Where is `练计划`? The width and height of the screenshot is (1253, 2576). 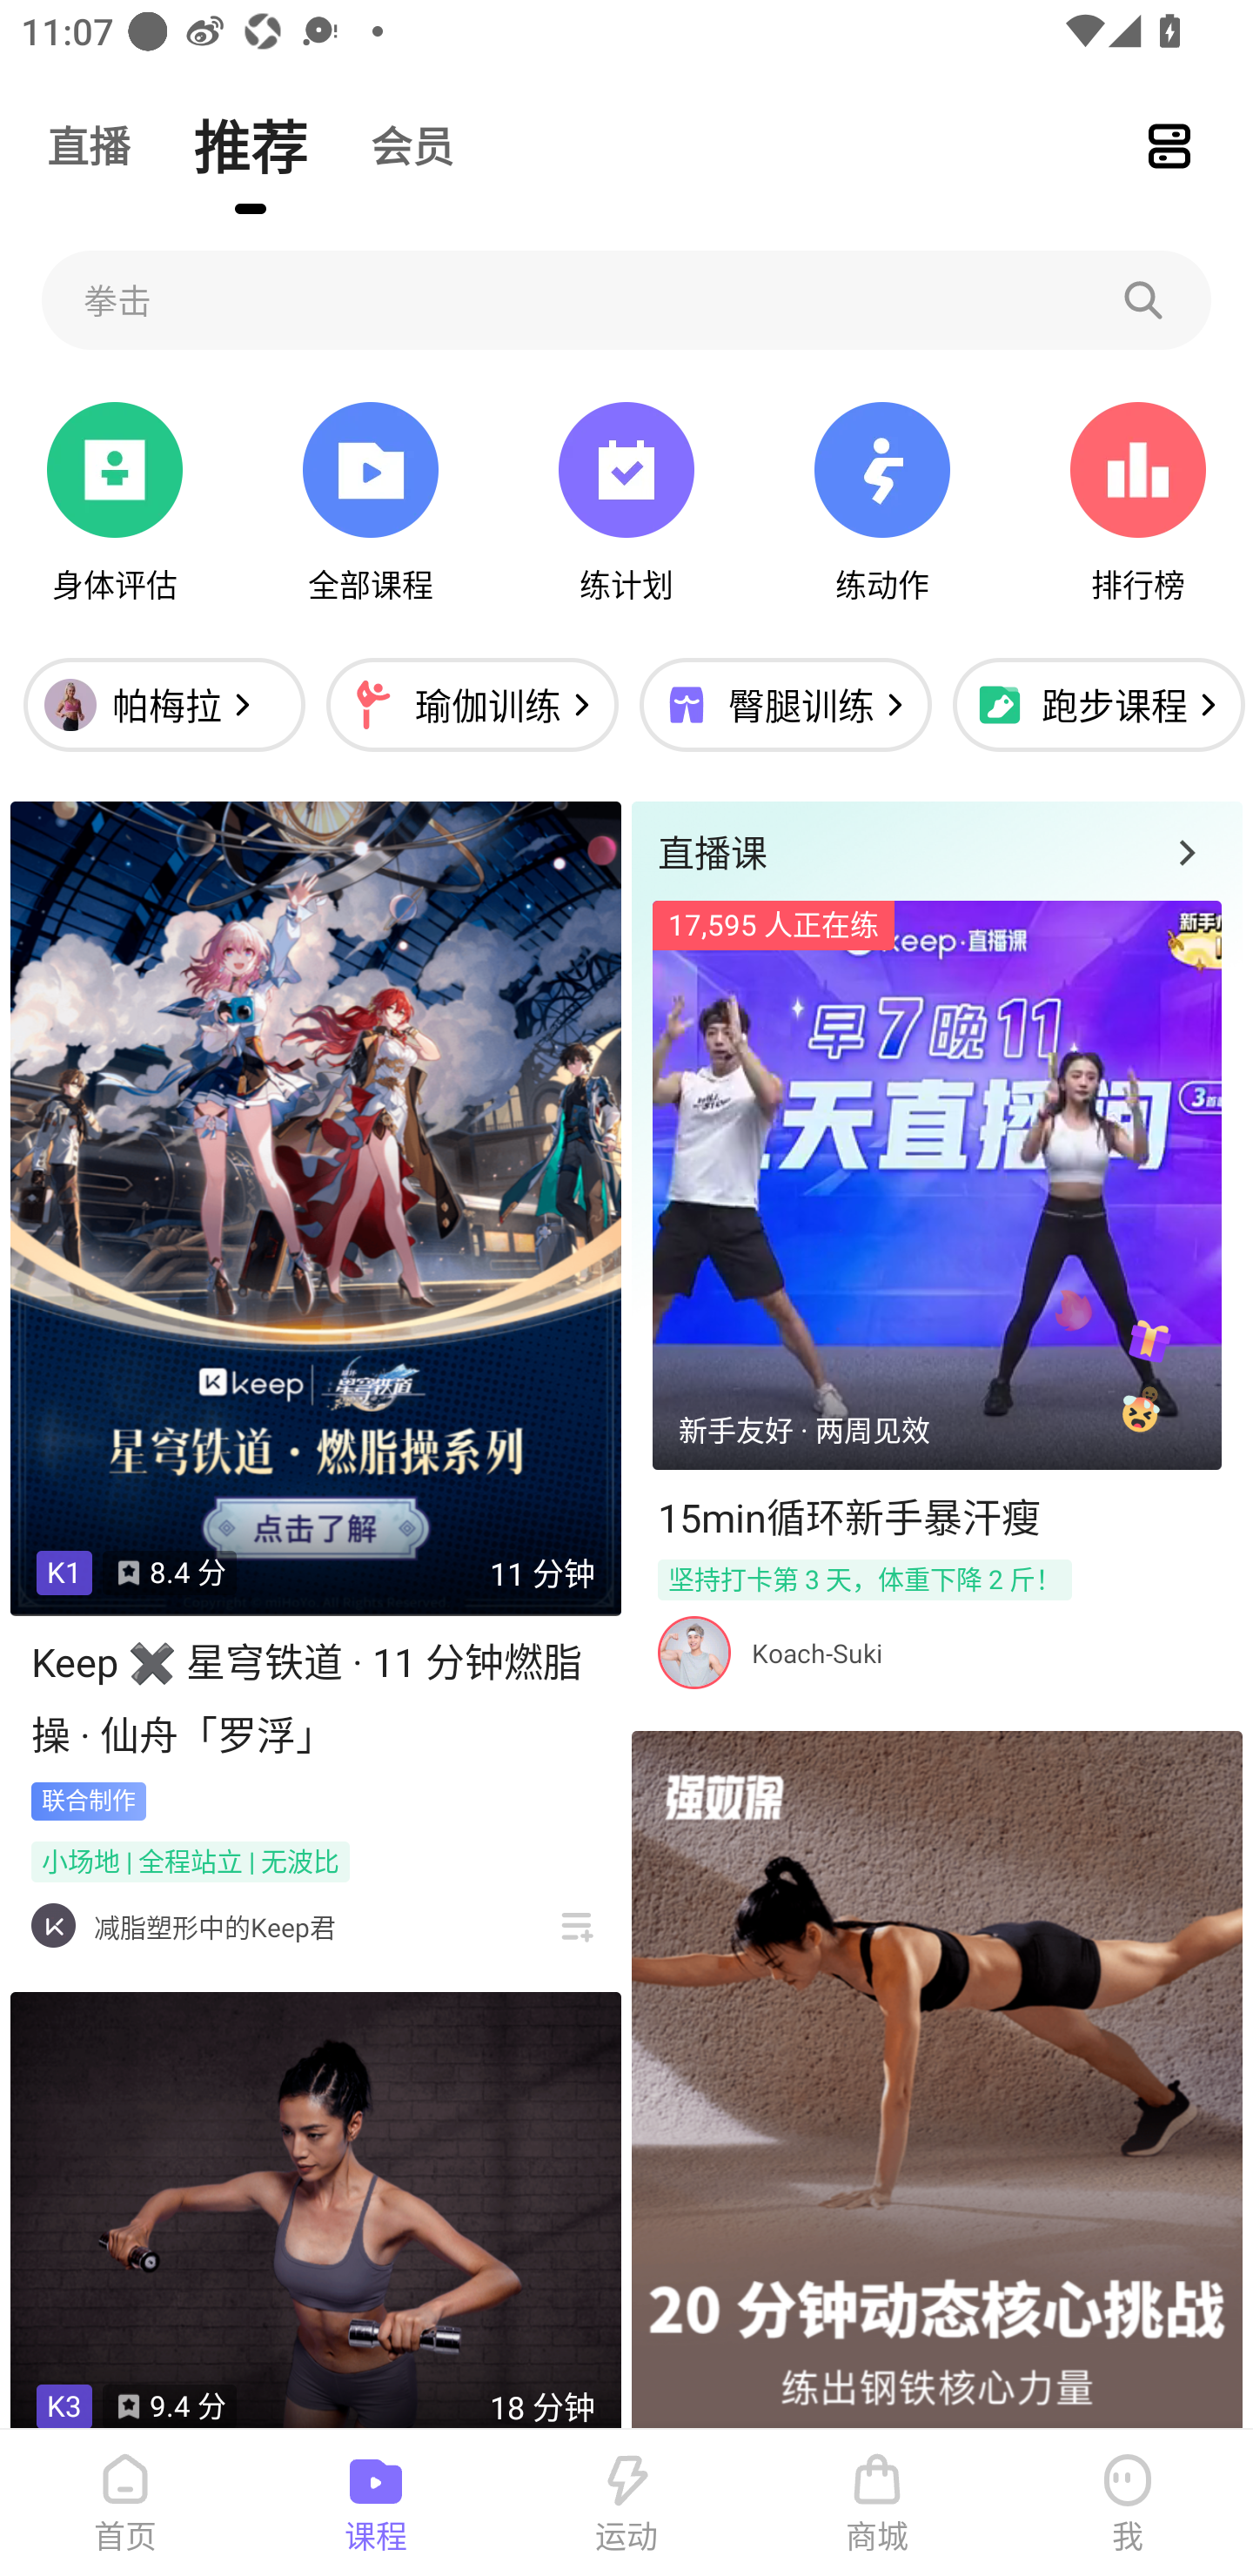
练计划 is located at coordinates (626, 503).